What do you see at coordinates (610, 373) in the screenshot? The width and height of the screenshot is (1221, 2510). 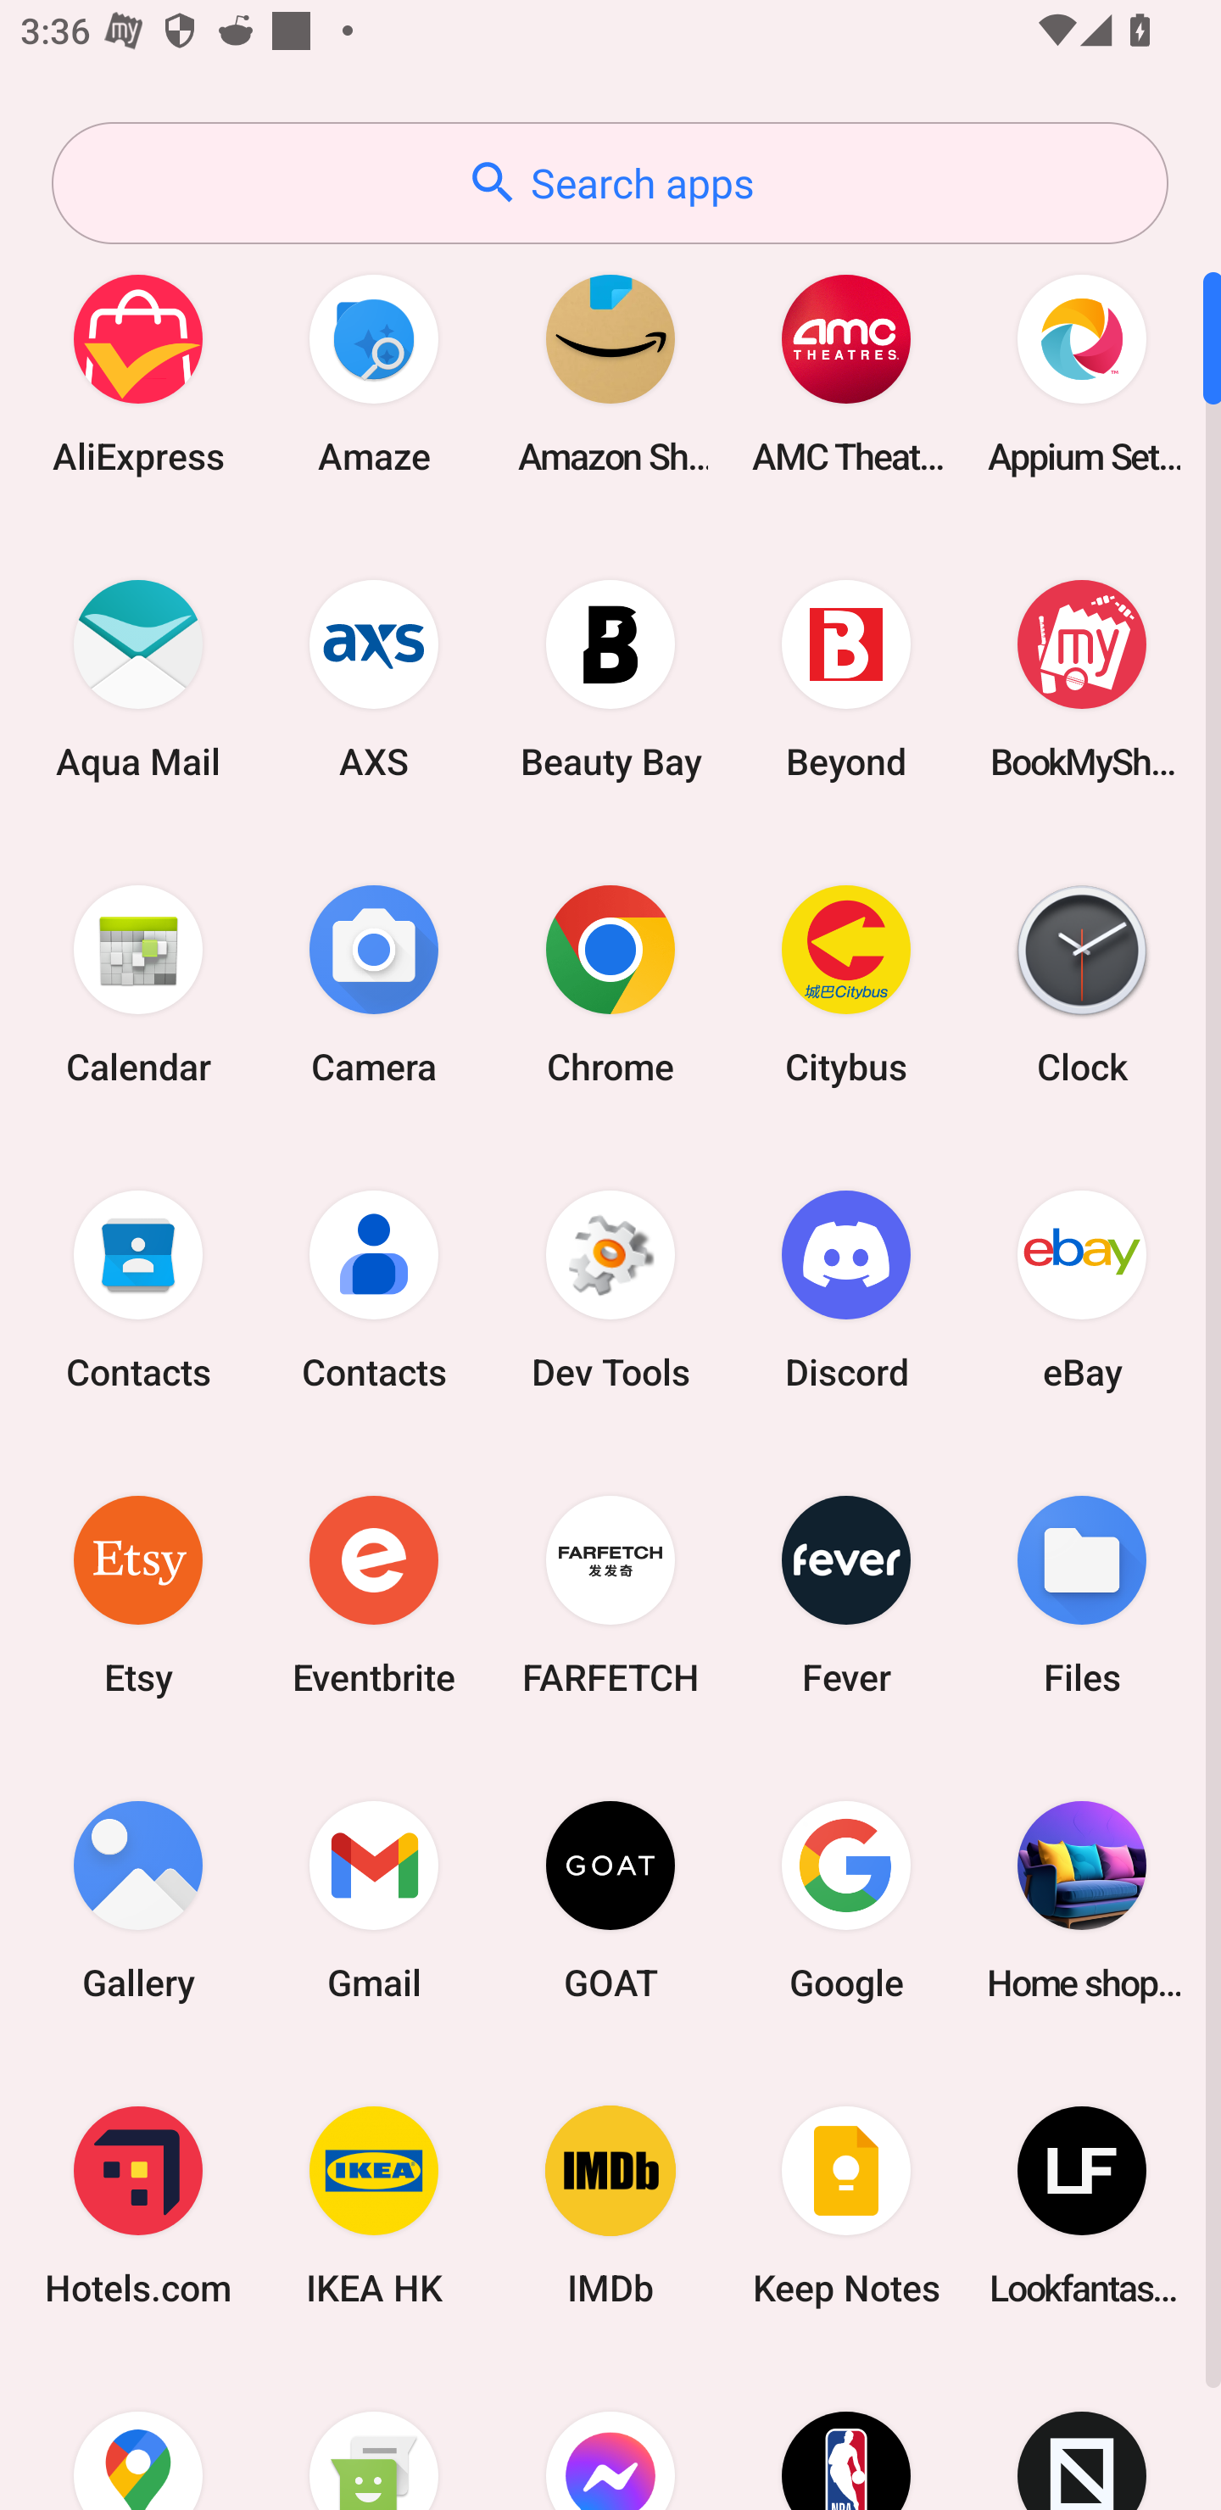 I see `Amazon Shopping` at bounding box center [610, 373].